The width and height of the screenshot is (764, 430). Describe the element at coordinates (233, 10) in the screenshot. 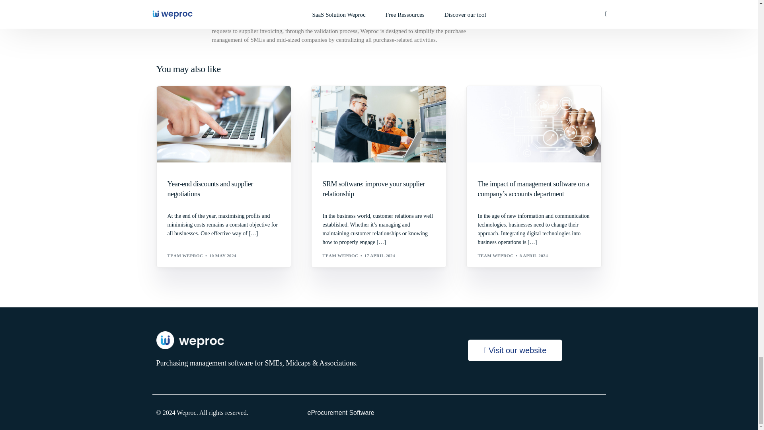

I see `Team Weproc` at that location.